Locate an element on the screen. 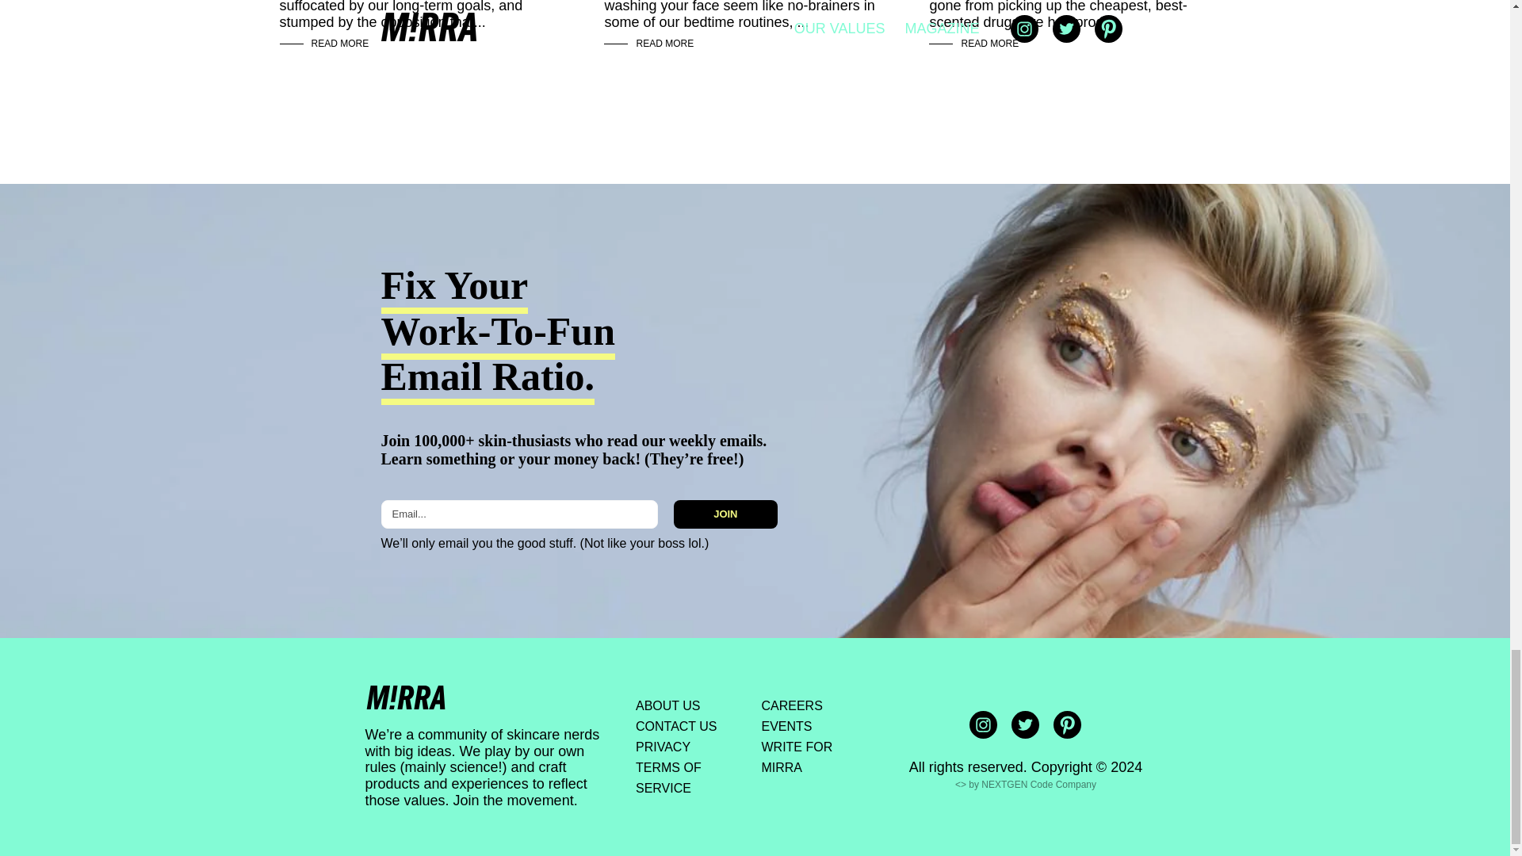 Image resolution: width=1522 pixels, height=856 pixels. JOIN is located at coordinates (725, 514).